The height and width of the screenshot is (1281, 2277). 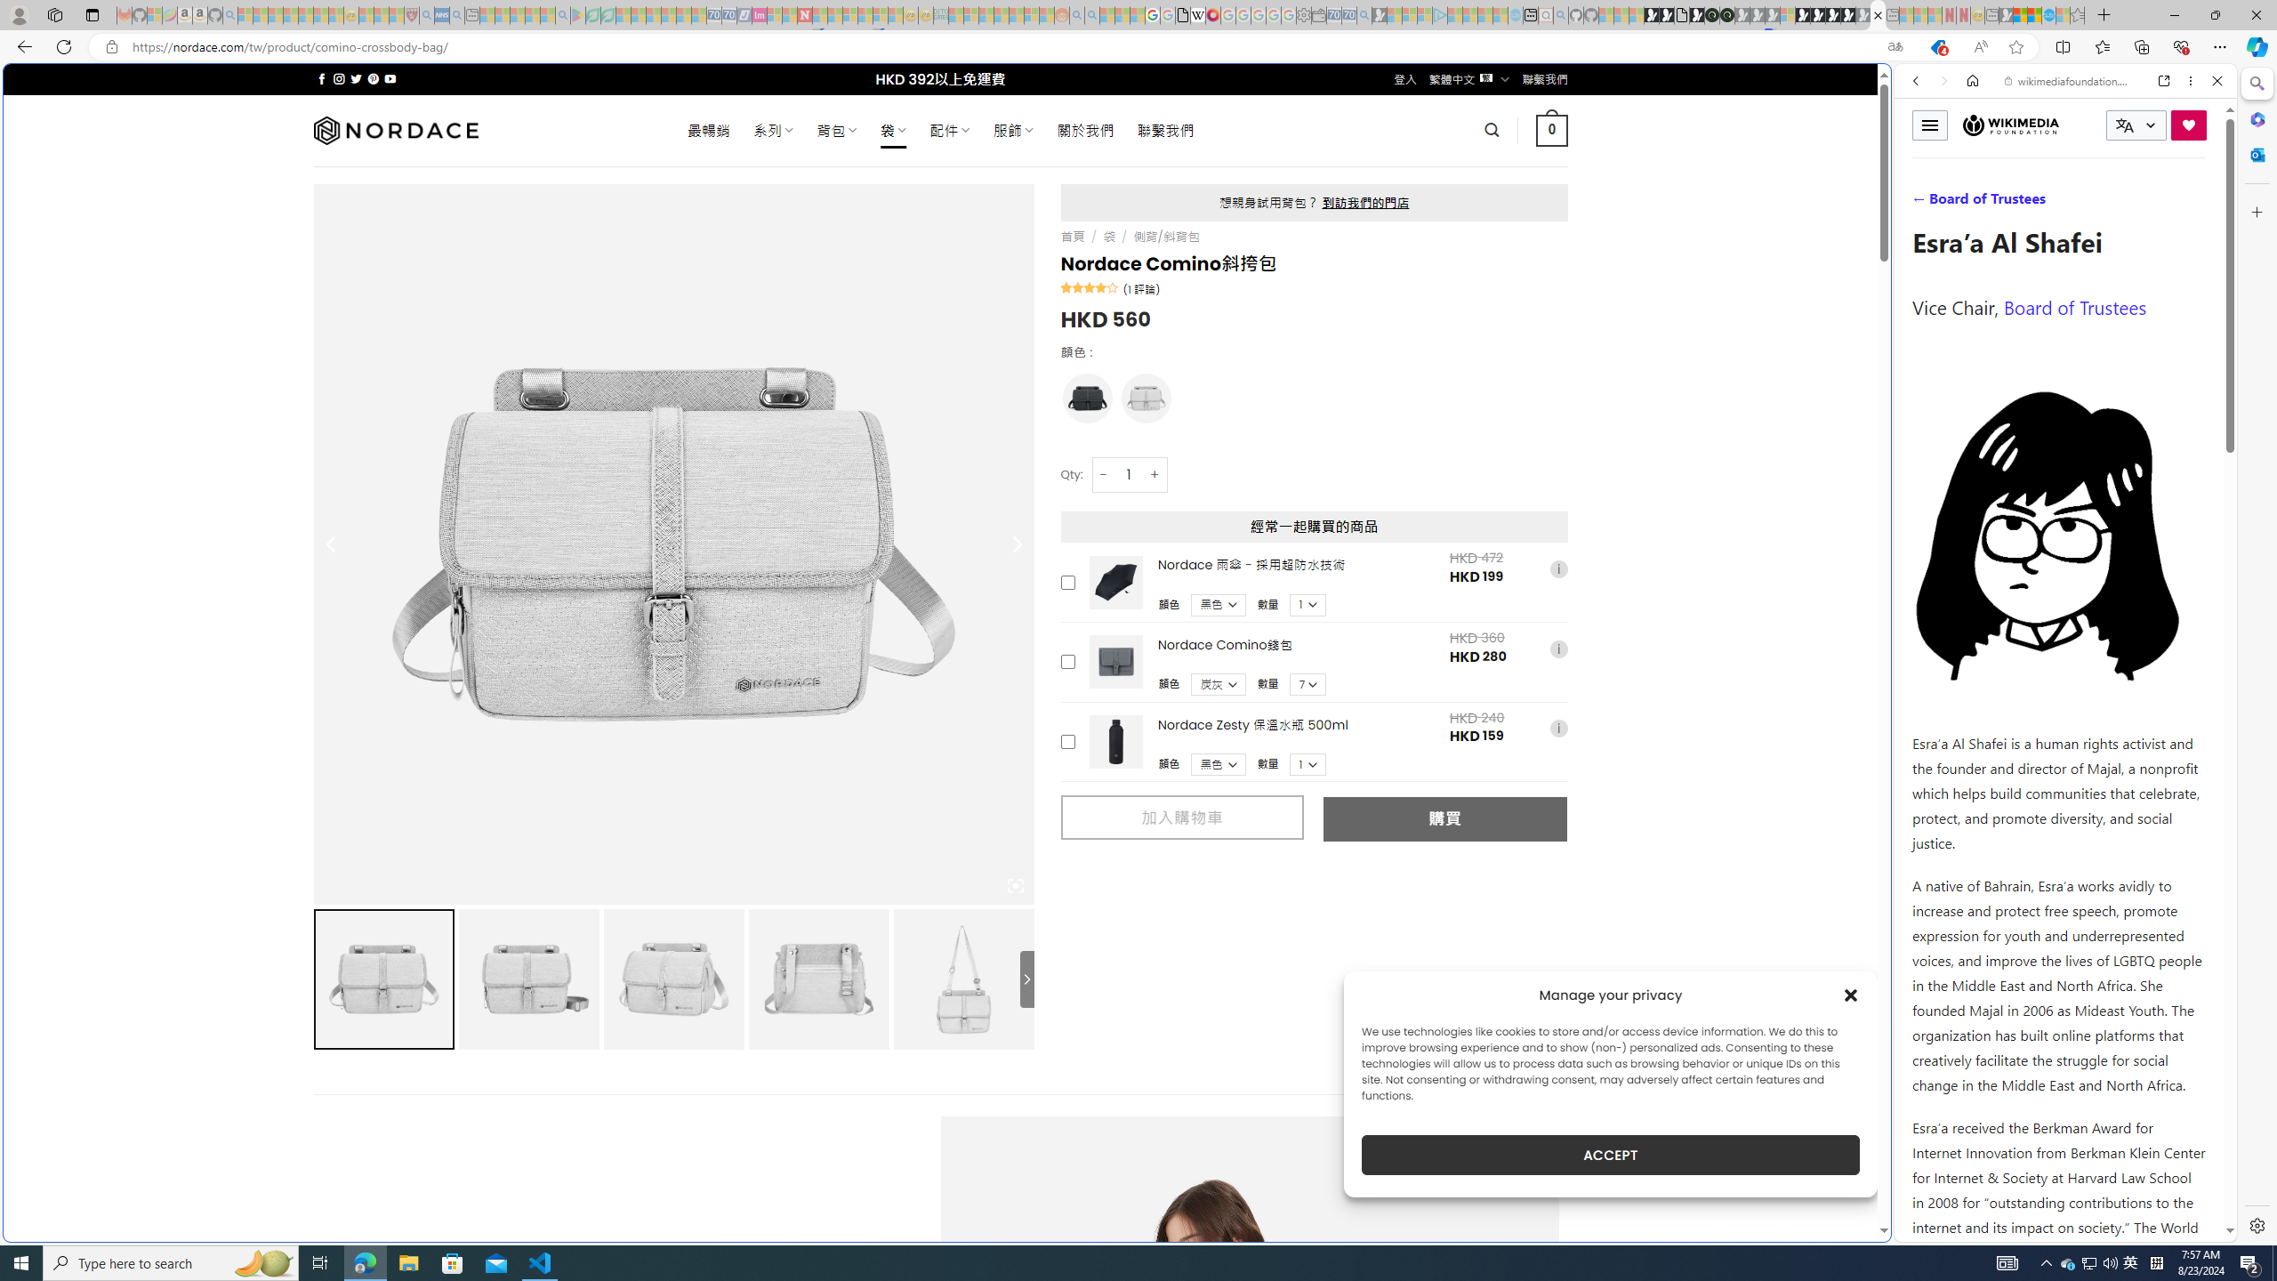 What do you see at coordinates (2189, 125) in the screenshot?
I see `Donate now` at bounding box center [2189, 125].